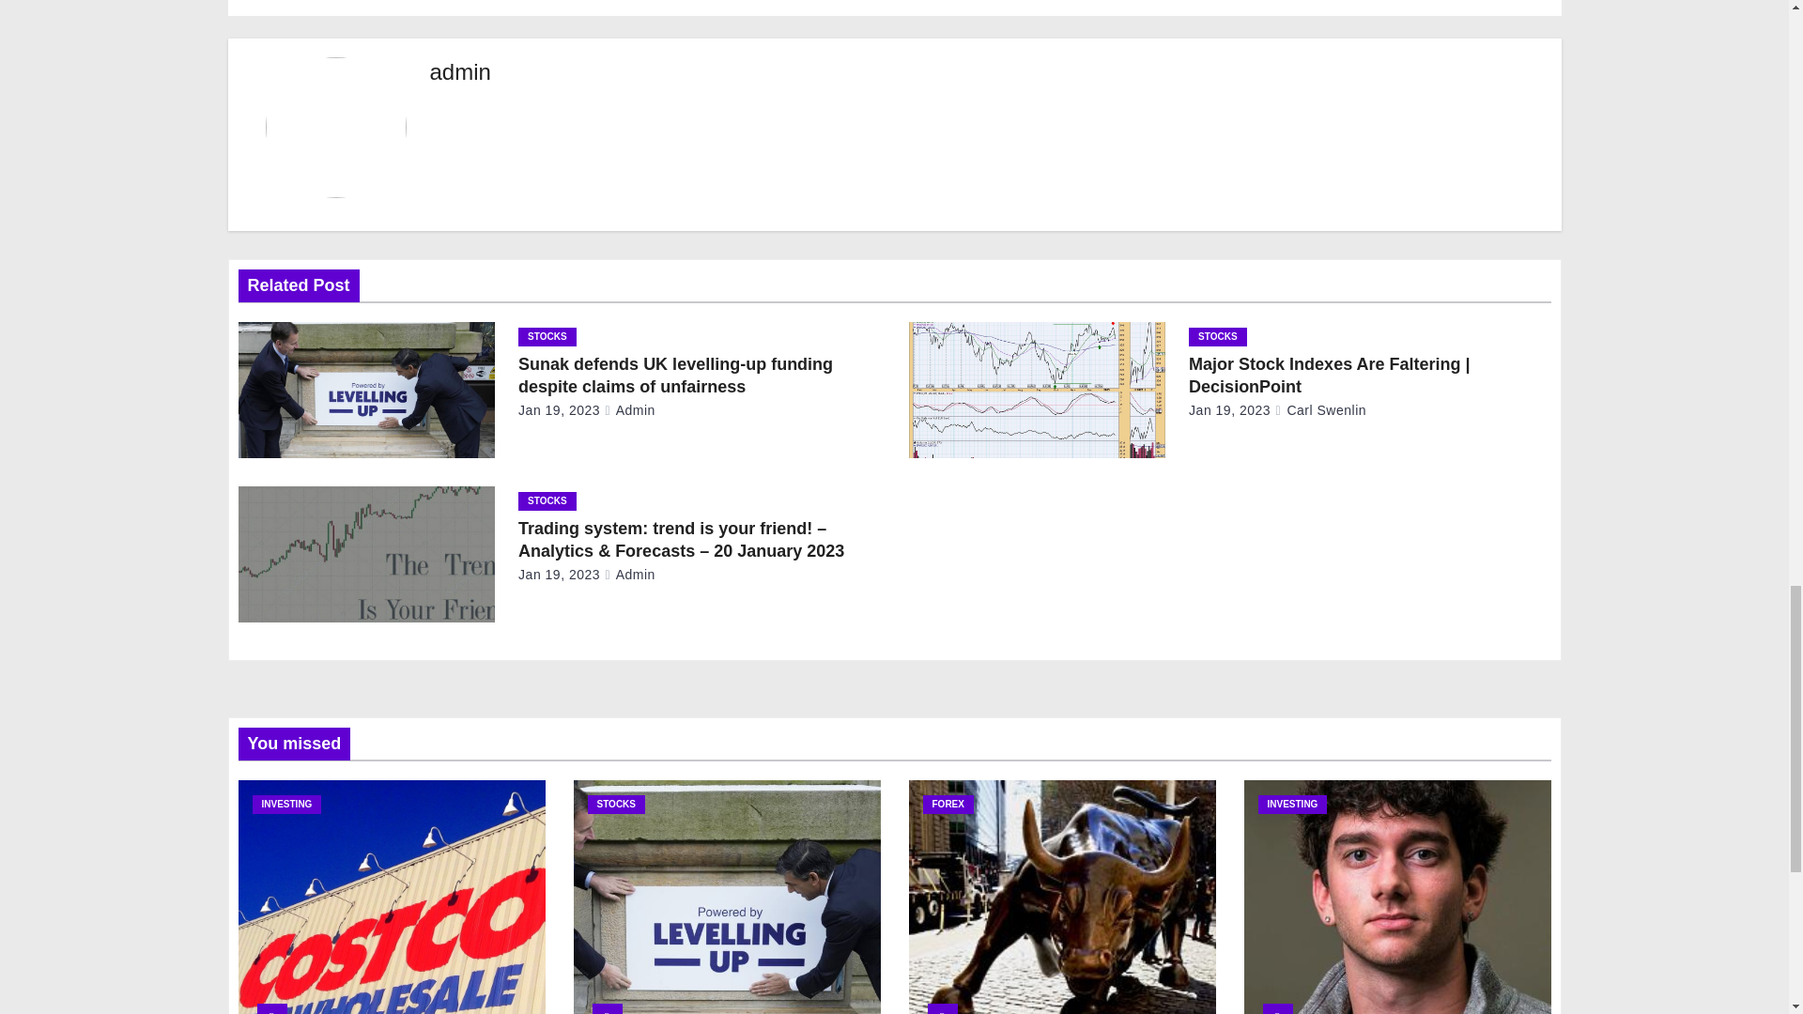 The width and height of the screenshot is (1803, 1014). Describe the element at coordinates (1229, 409) in the screenshot. I see `Jan 19, 2023` at that location.